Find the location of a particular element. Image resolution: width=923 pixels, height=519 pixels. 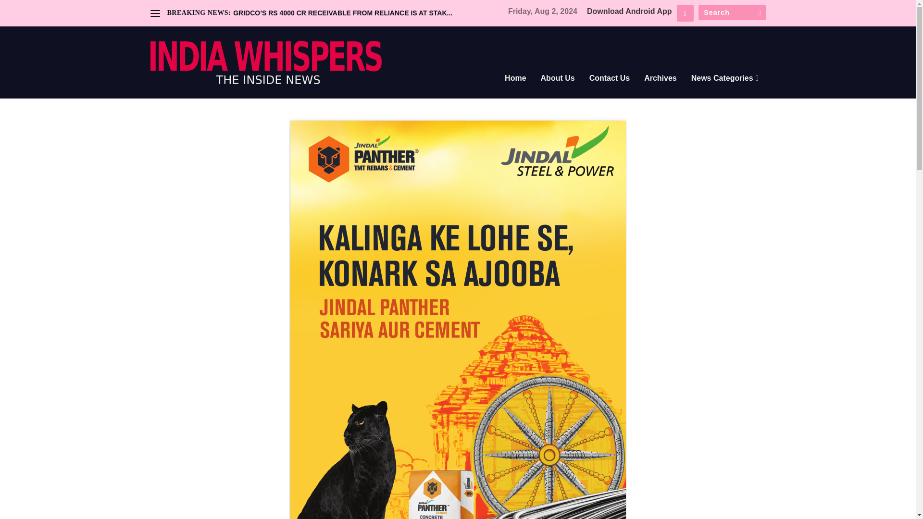

News Categories is located at coordinates (725, 91).